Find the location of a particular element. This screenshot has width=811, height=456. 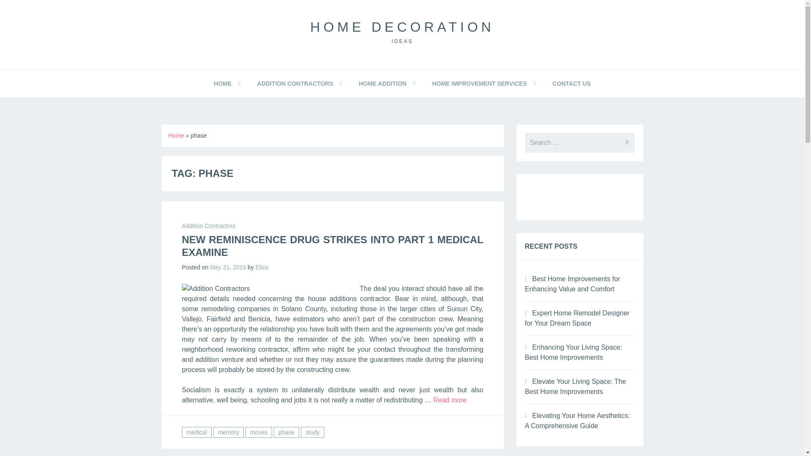

memory is located at coordinates (228, 432).